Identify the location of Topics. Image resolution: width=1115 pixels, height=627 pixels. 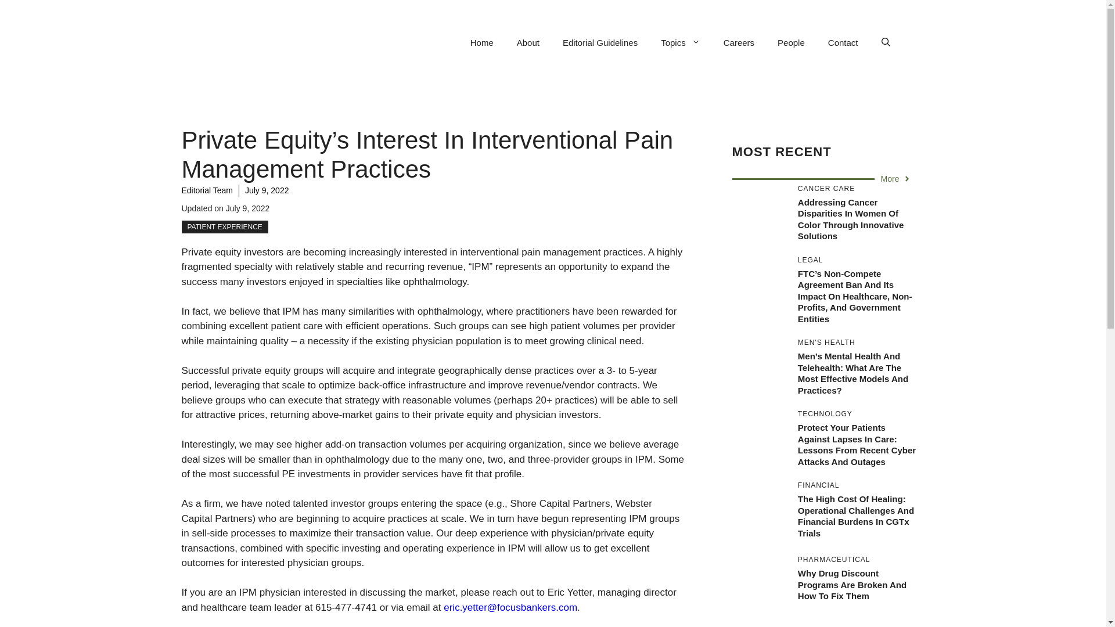
(681, 43).